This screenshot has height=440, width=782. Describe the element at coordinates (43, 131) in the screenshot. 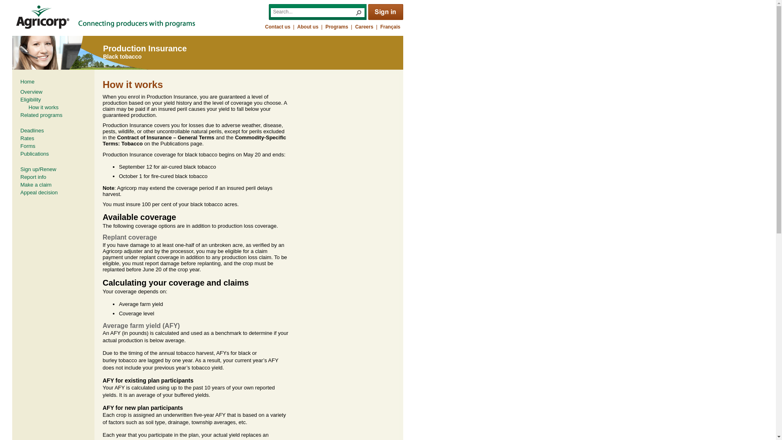

I see `Deadlines` at that location.